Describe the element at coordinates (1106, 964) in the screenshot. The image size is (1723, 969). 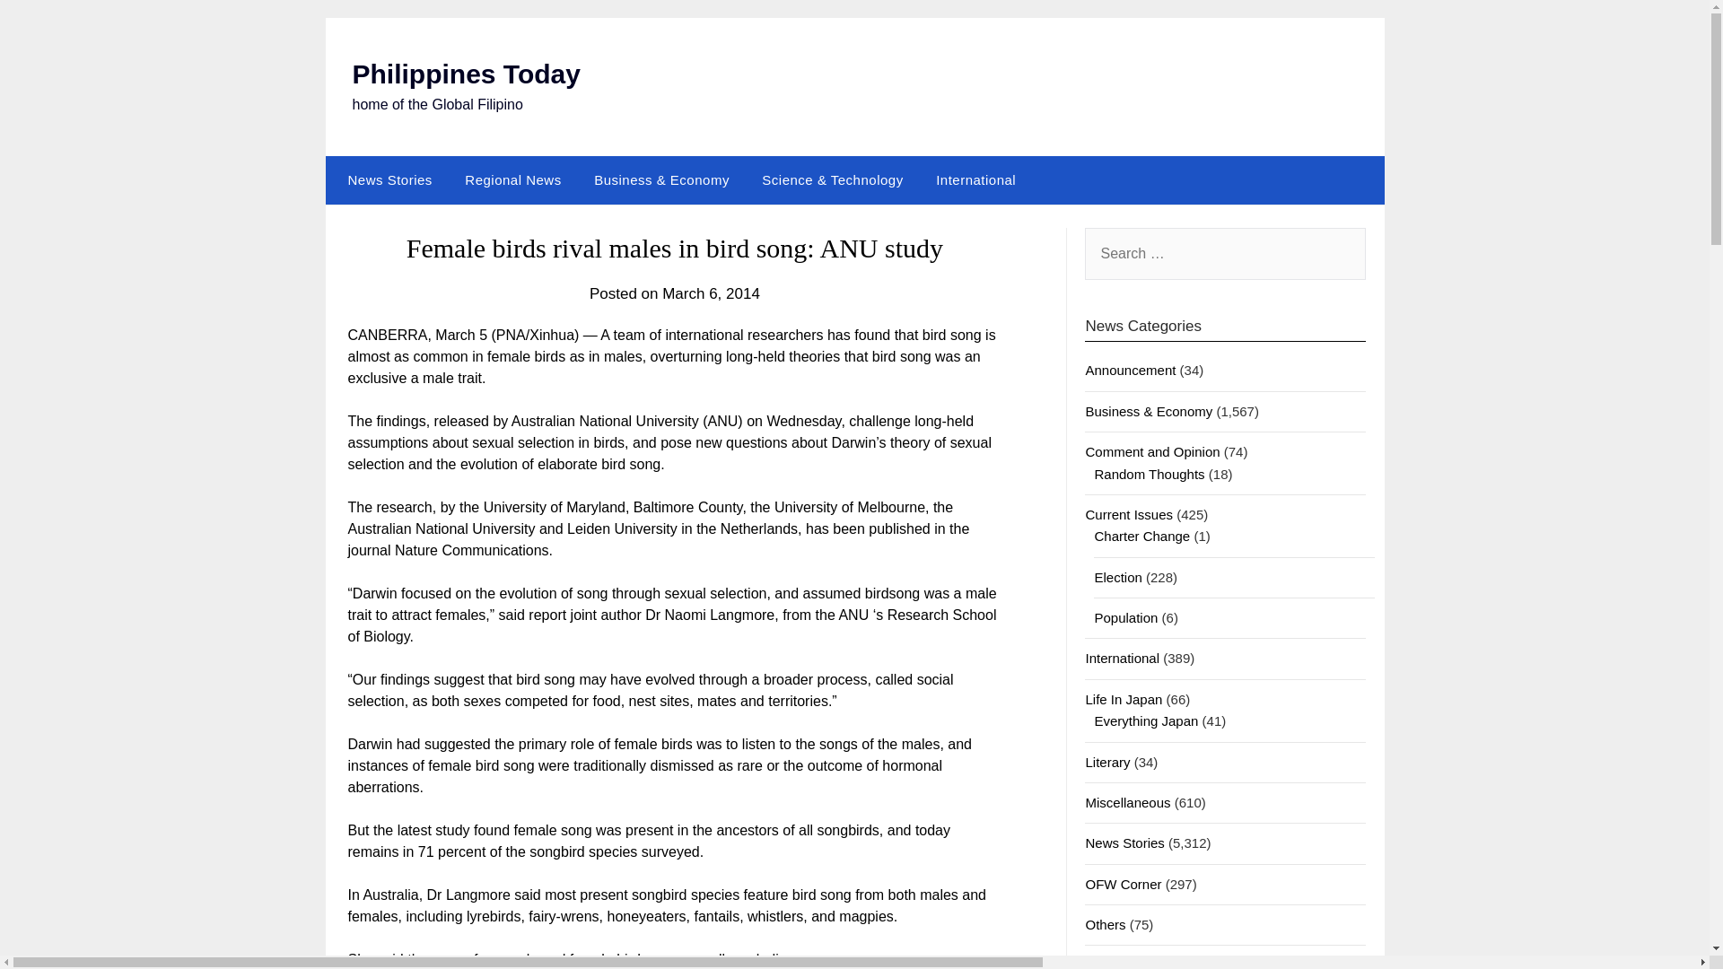
I see `People` at that location.